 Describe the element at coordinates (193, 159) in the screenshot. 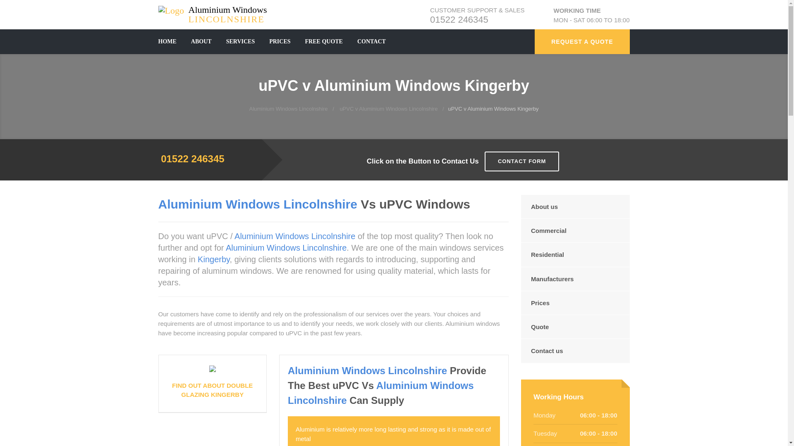

I see `01522 246345` at that location.